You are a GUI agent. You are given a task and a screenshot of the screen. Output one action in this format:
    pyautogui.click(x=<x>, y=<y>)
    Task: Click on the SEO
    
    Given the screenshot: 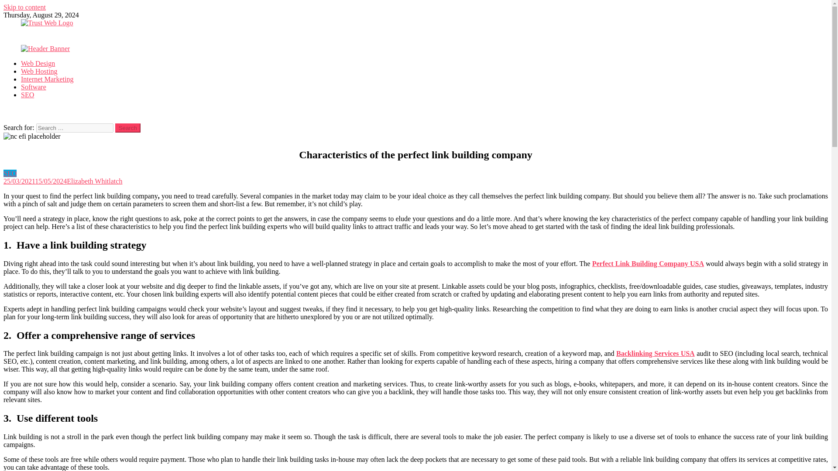 What is the action you would take?
    pyautogui.click(x=10, y=173)
    